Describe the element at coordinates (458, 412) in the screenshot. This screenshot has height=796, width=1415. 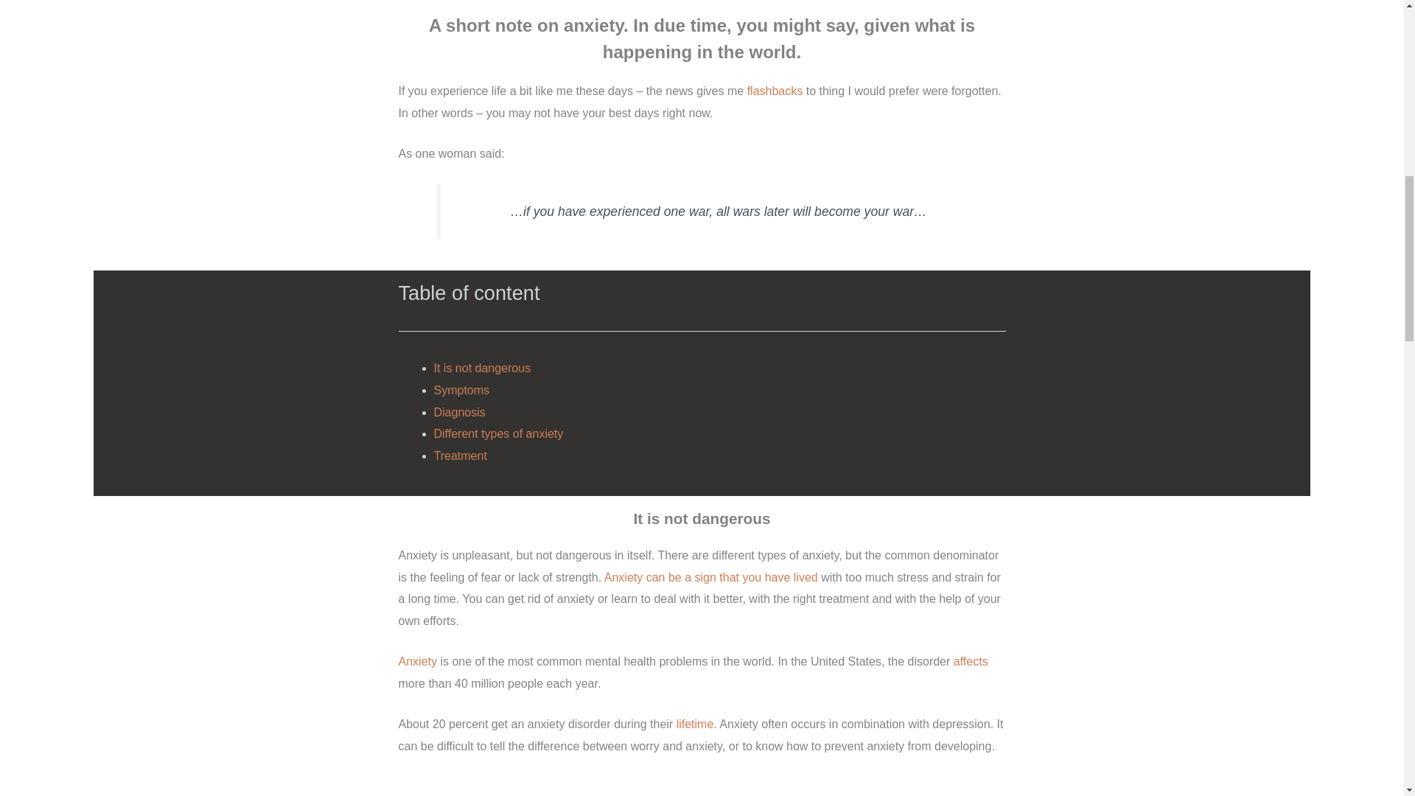
I see `Diagnosis` at that location.